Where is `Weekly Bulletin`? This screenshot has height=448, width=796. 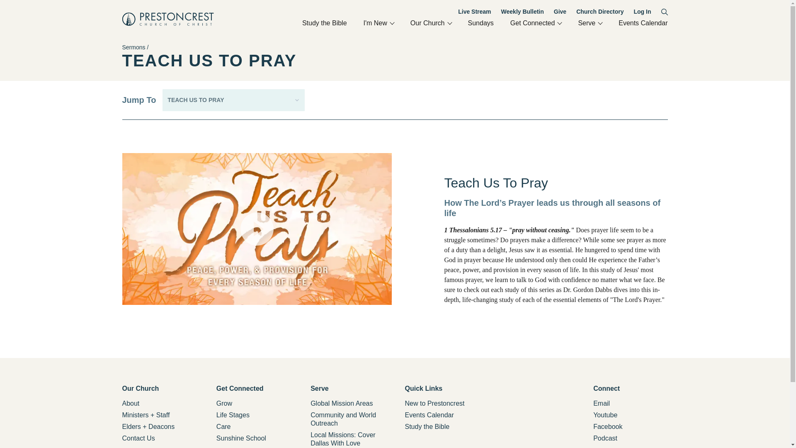
Weekly Bulletin is located at coordinates (522, 12).